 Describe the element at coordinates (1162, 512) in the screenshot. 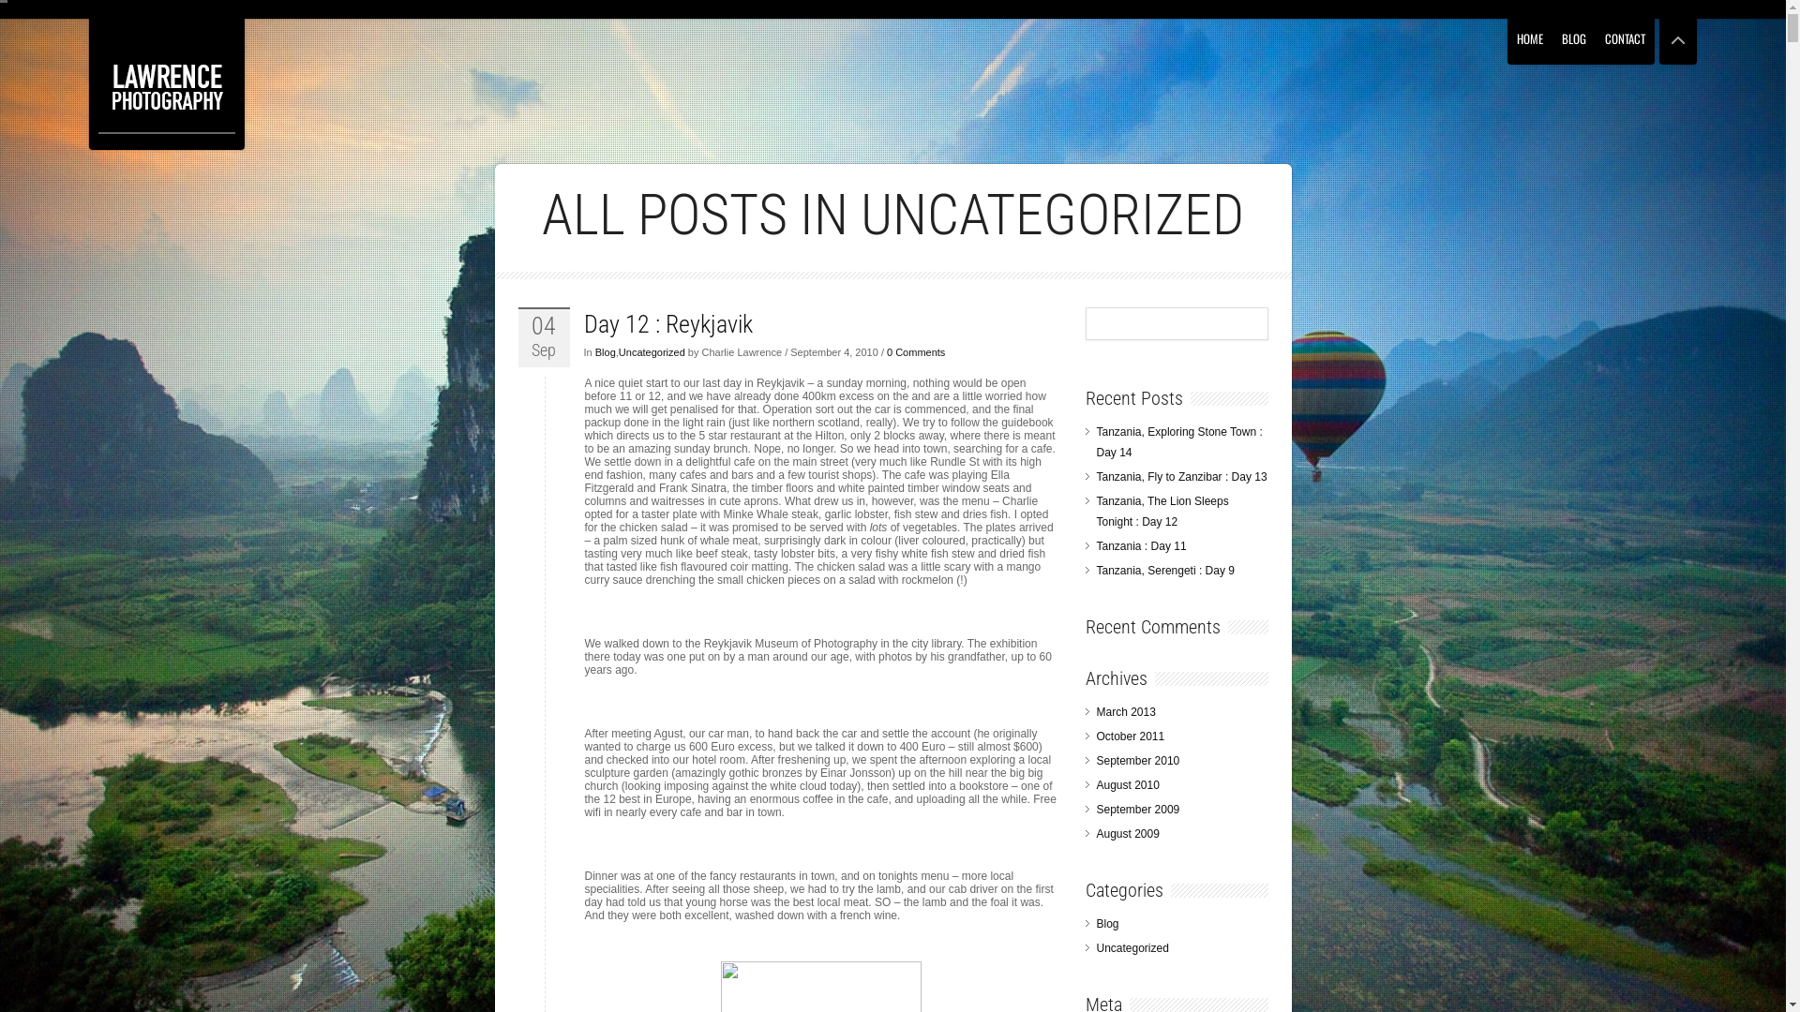

I see `Tanzania, The Lion Sleeps Tonight : Day 12` at that location.